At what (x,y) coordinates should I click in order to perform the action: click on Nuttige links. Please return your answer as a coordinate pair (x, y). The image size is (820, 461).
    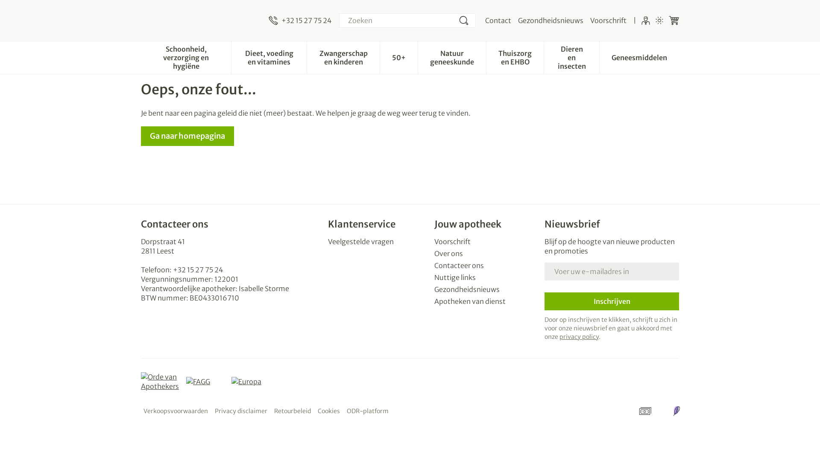
    Looking at the image, I should click on (486, 277).